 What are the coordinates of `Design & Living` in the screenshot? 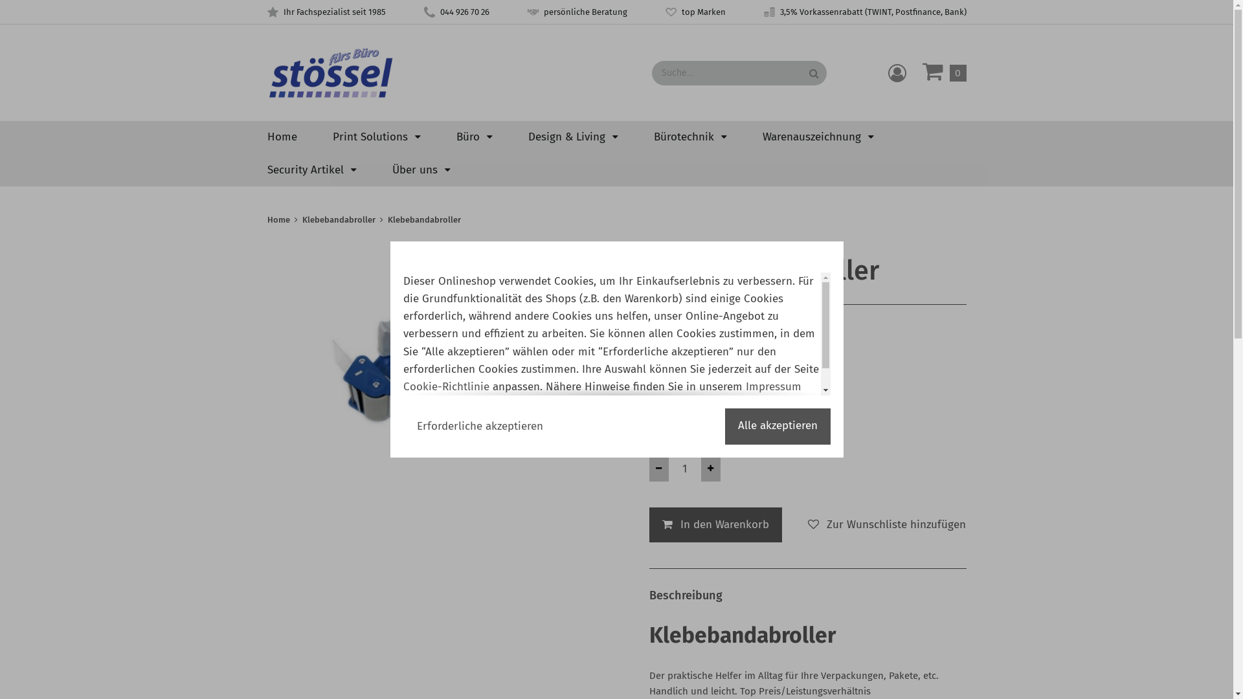 It's located at (574, 137).